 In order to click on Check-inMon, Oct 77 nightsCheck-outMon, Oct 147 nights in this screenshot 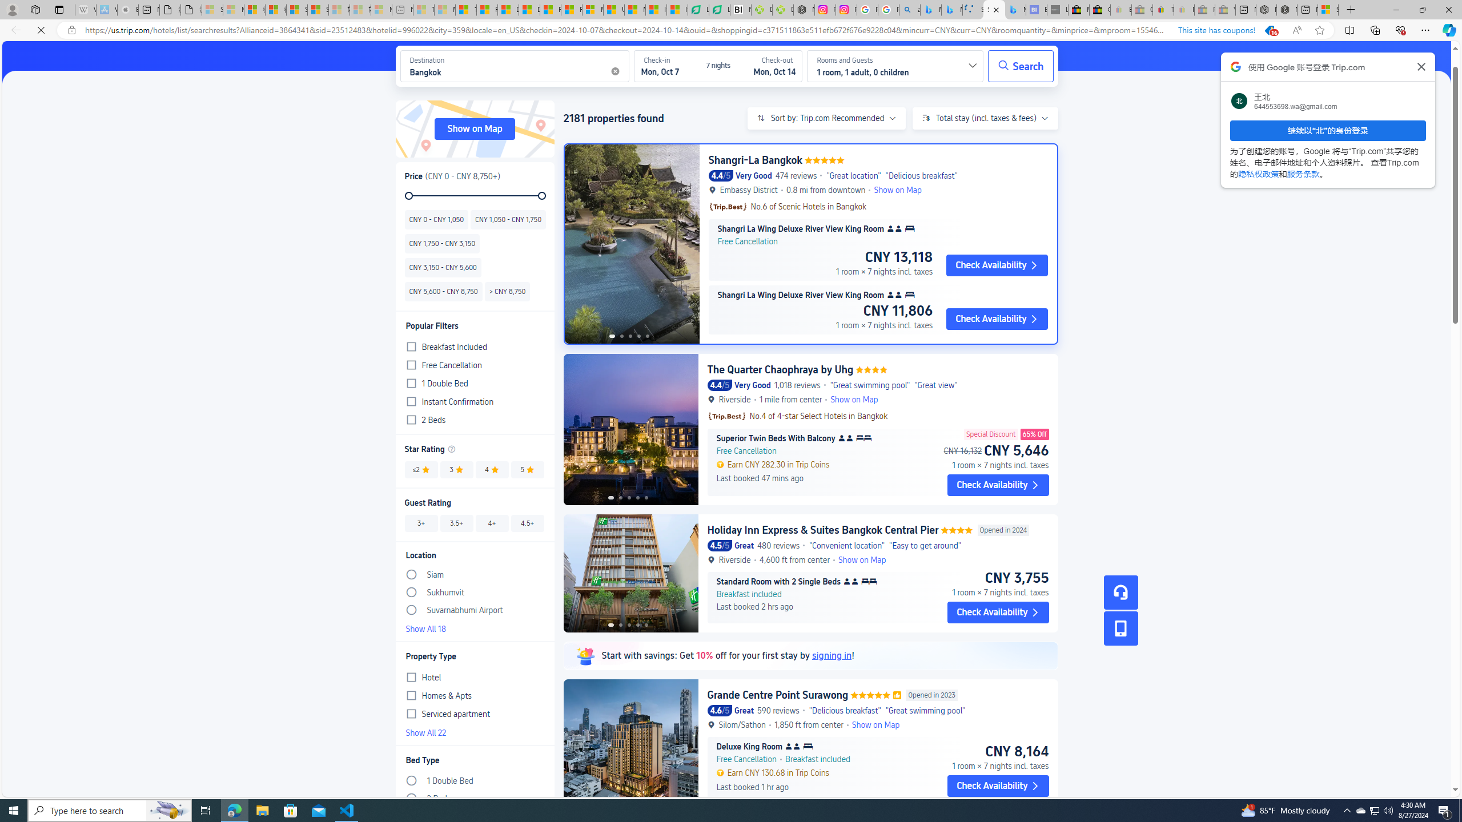, I will do `click(718, 66)`.